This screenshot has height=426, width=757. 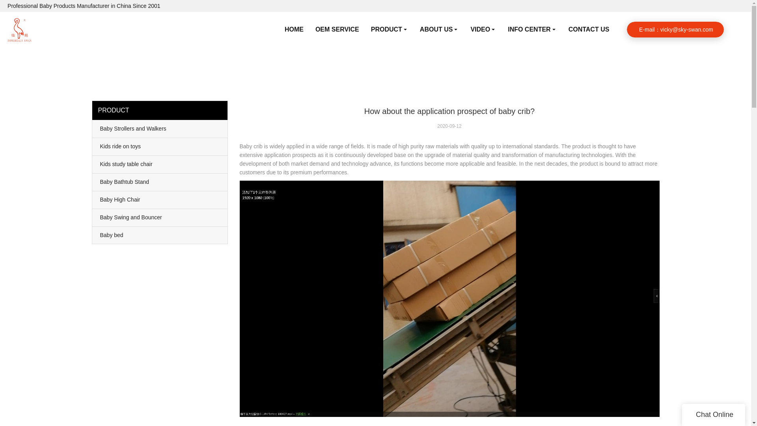 What do you see at coordinates (337, 29) in the screenshot?
I see `OEM SERVICE` at bounding box center [337, 29].